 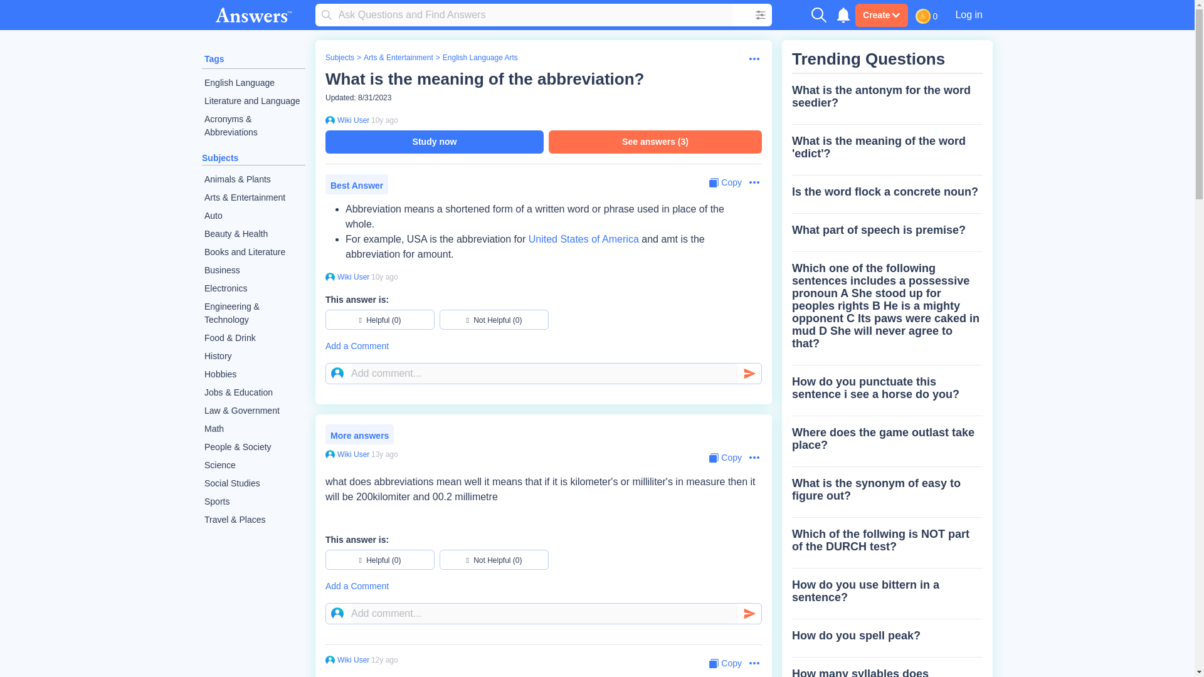 I want to click on 2011-03-26 11:48:51, so click(x=384, y=454).